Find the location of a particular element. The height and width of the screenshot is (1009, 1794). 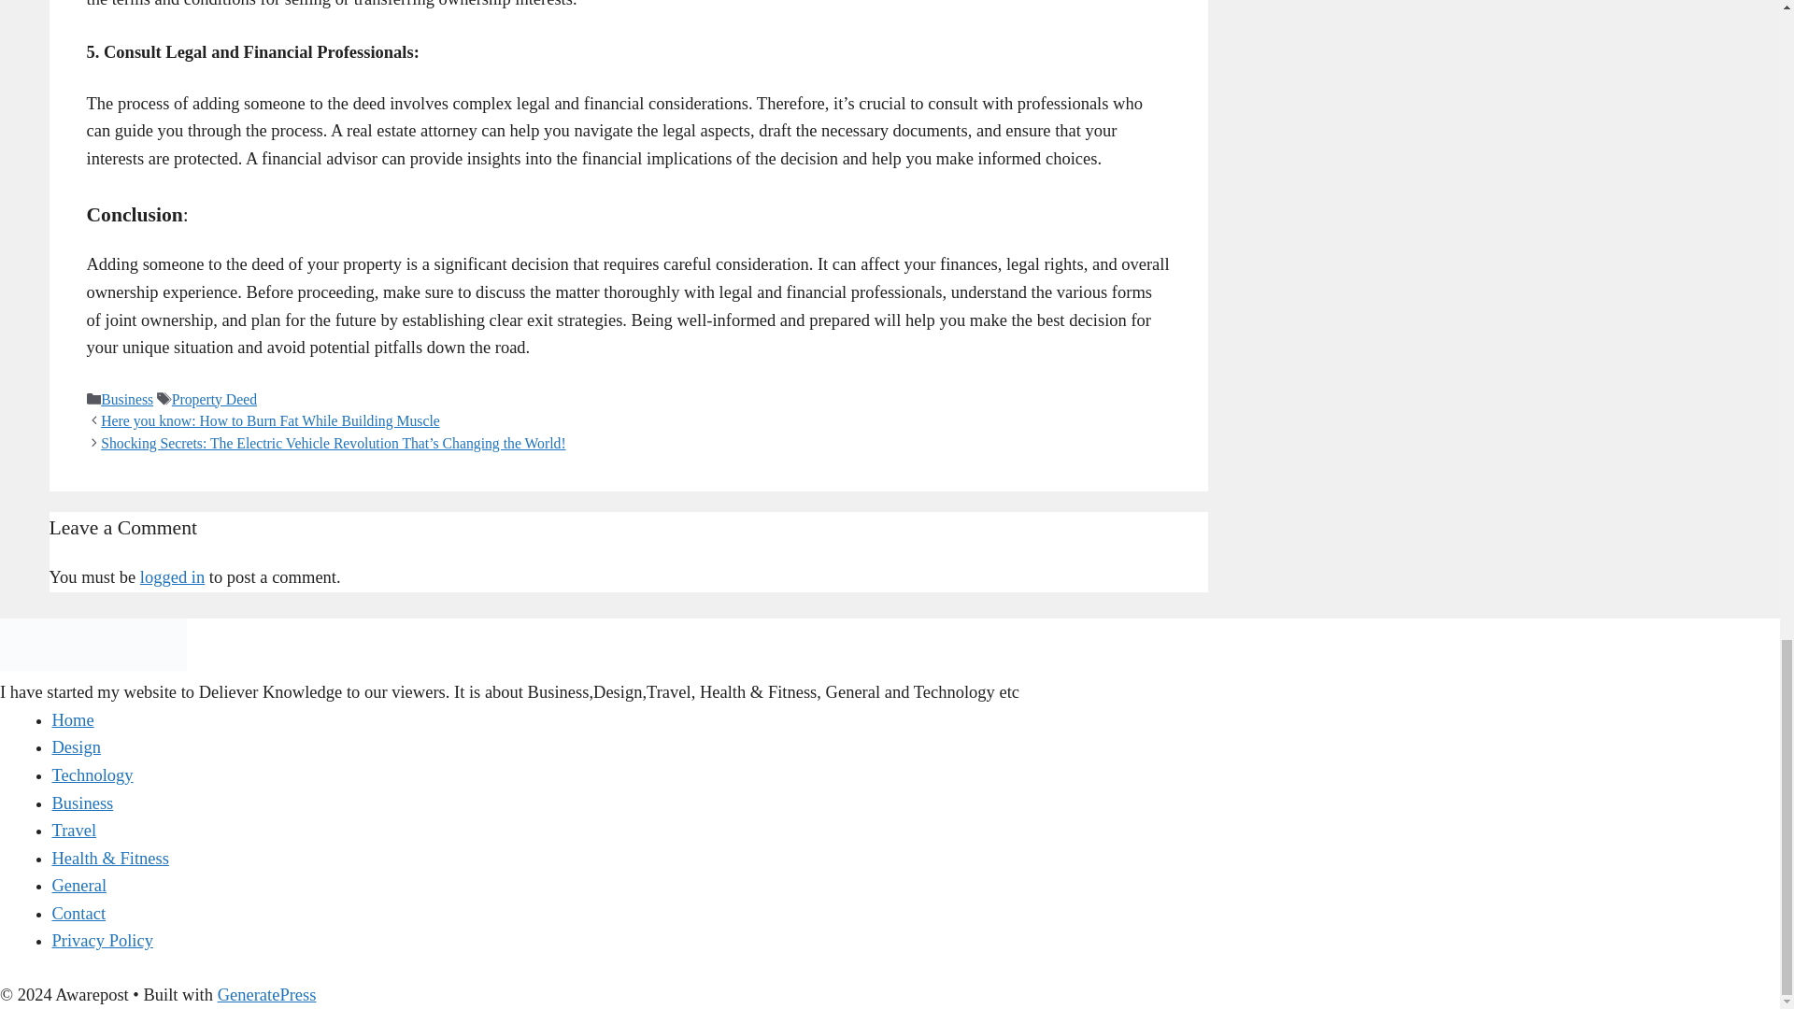

Property Deed is located at coordinates (214, 400).